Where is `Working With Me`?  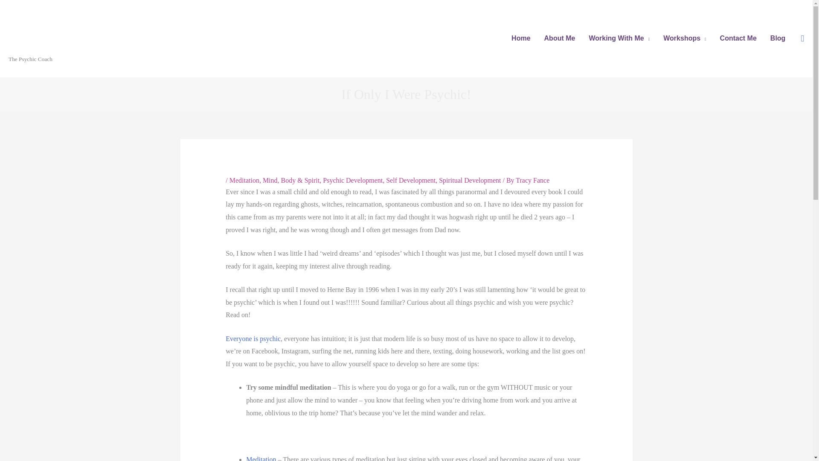 Working With Me is located at coordinates (619, 38).